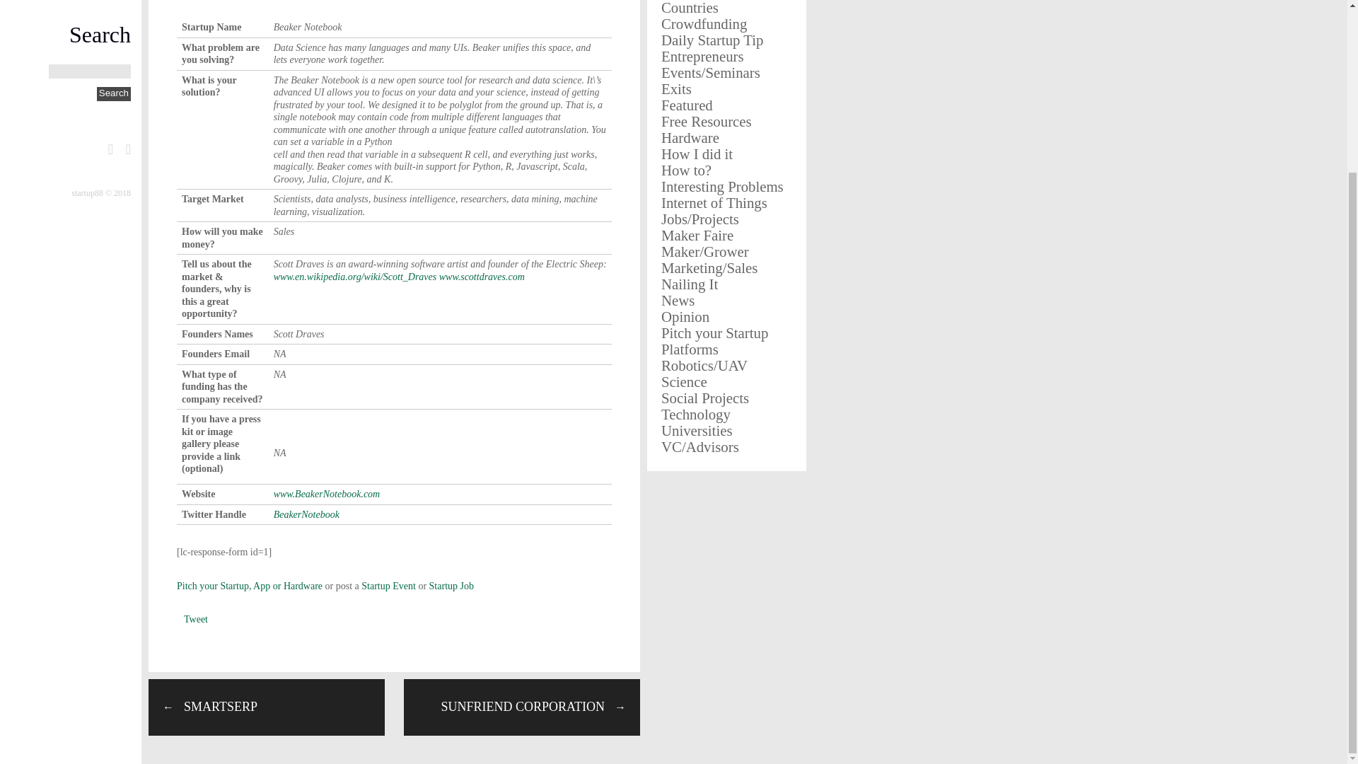 The height and width of the screenshot is (764, 1358). Describe the element at coordinates (481, 276) in the screenshot. I see `www.scottdraves.com` at that location.